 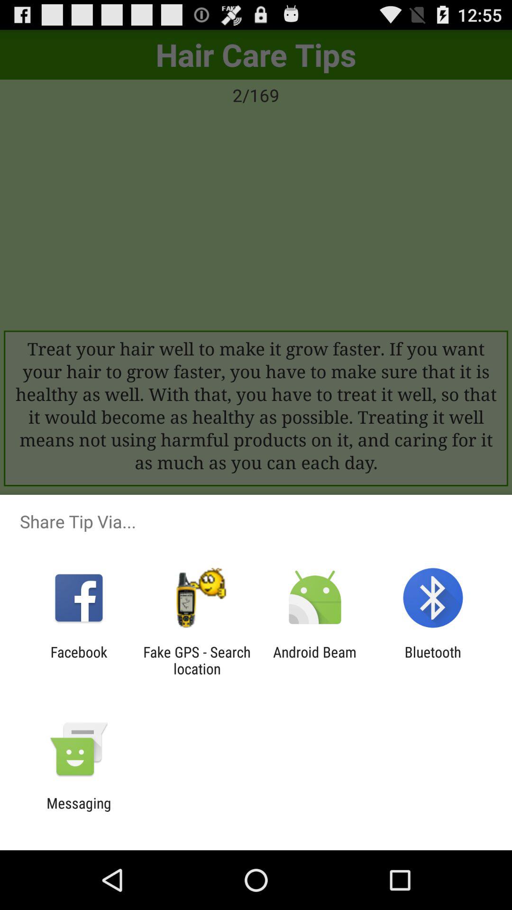 I want to click on click the messaging icon, so click(x=79, y=811).